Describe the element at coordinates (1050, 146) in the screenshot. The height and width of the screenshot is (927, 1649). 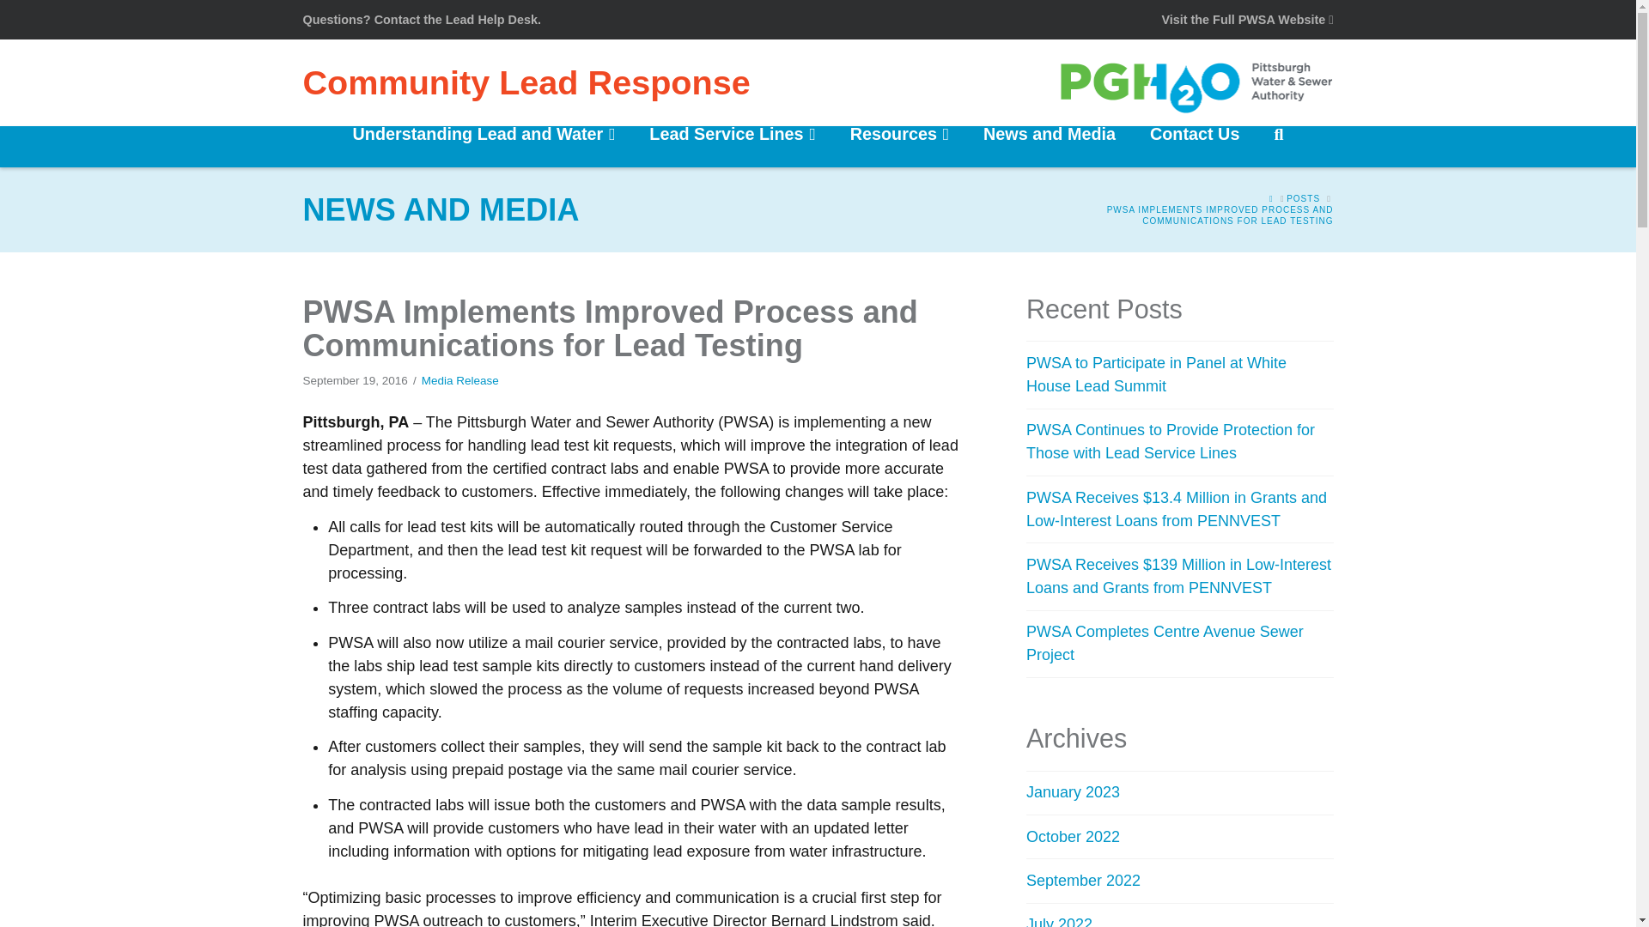
I see `News and Media` at that location.